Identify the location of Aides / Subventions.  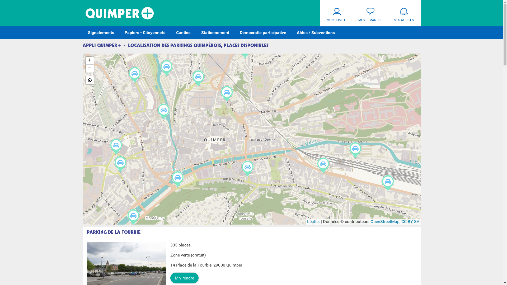
(316, 33).